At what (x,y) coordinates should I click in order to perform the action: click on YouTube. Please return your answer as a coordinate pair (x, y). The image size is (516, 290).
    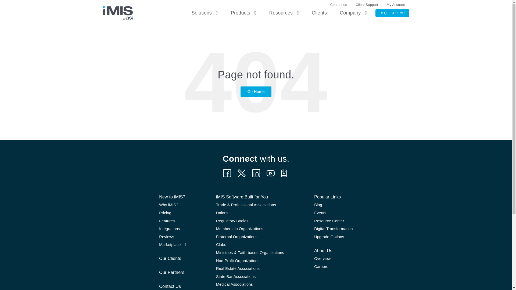
    Looking at the image, I should click on (270, 173).